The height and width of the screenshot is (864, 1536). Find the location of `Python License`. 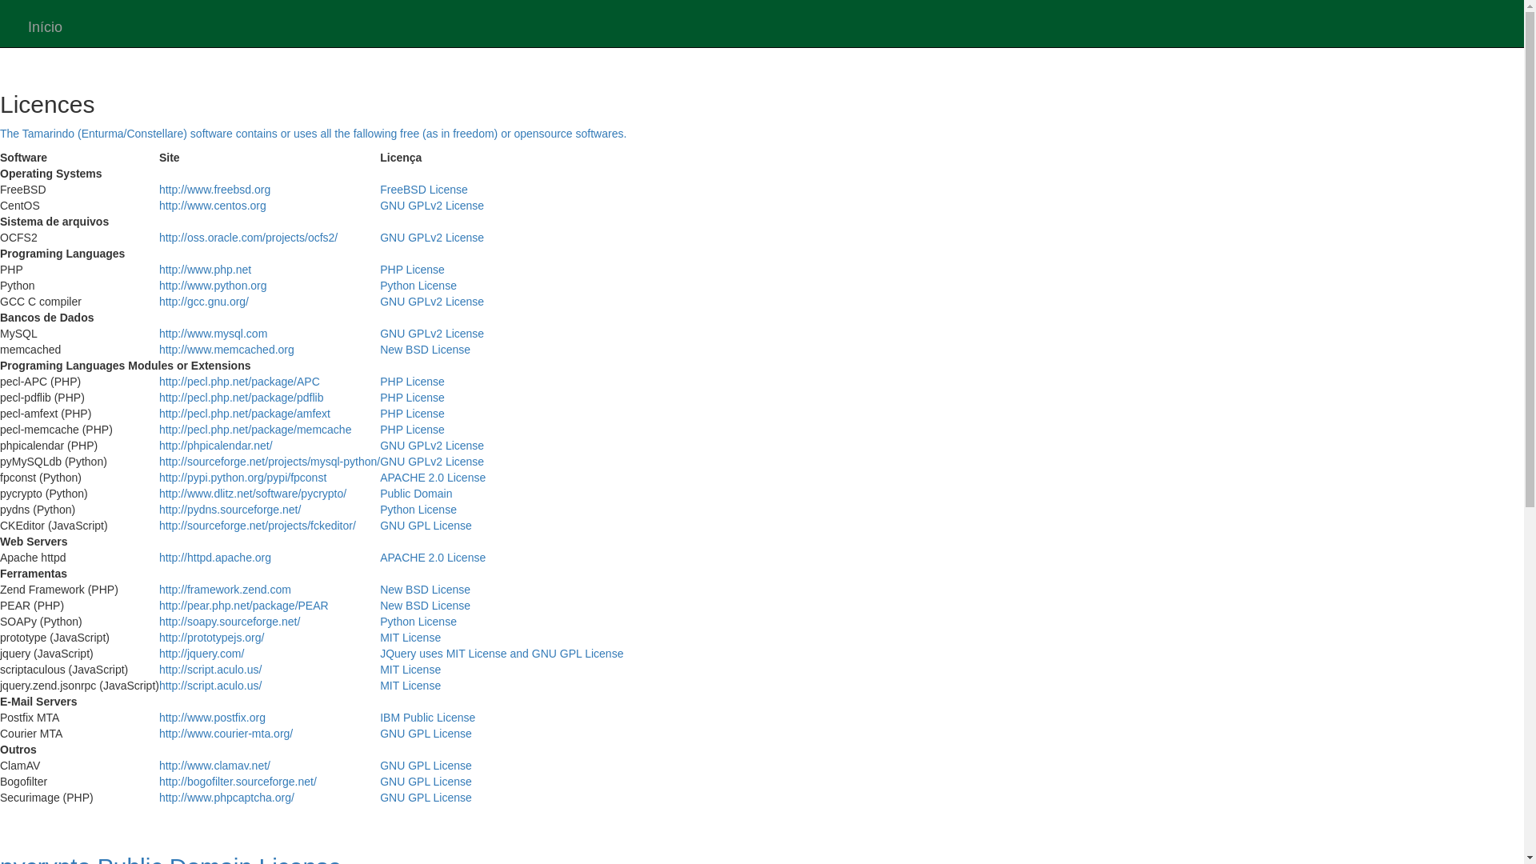

Python License is located at coordinates (418, 510).